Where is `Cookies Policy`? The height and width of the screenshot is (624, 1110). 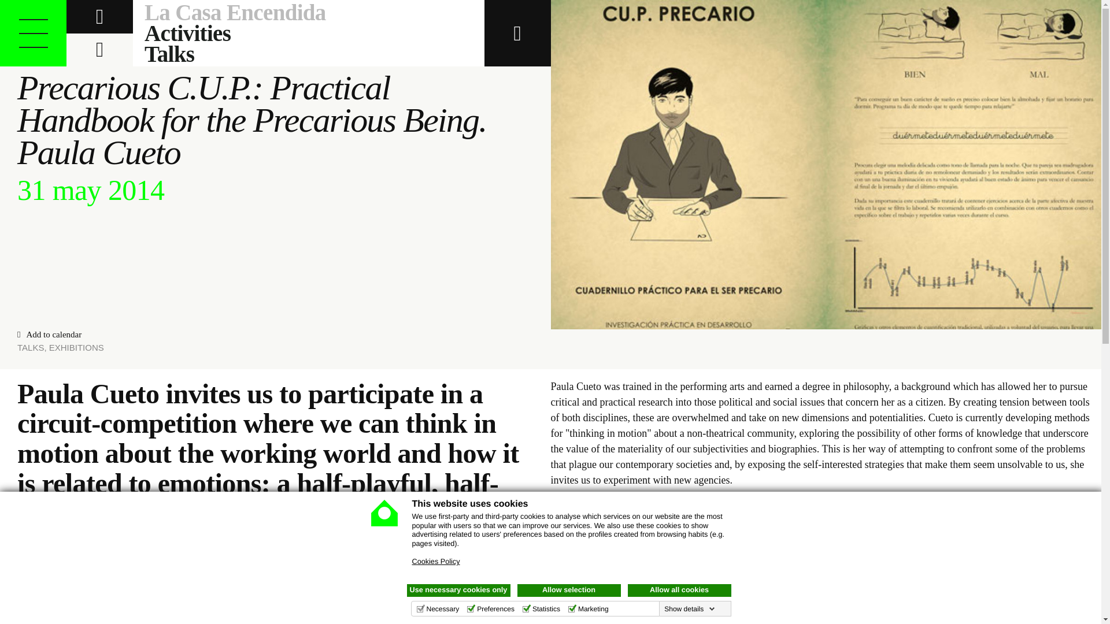
Cookies Policy is located at coordinates (435, 562).